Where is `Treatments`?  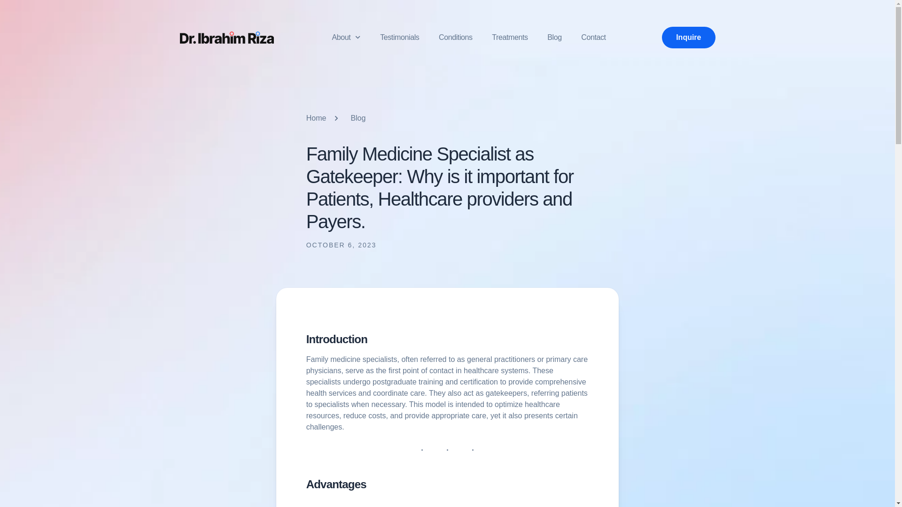
Treatments is located at coordinates (510, 38).